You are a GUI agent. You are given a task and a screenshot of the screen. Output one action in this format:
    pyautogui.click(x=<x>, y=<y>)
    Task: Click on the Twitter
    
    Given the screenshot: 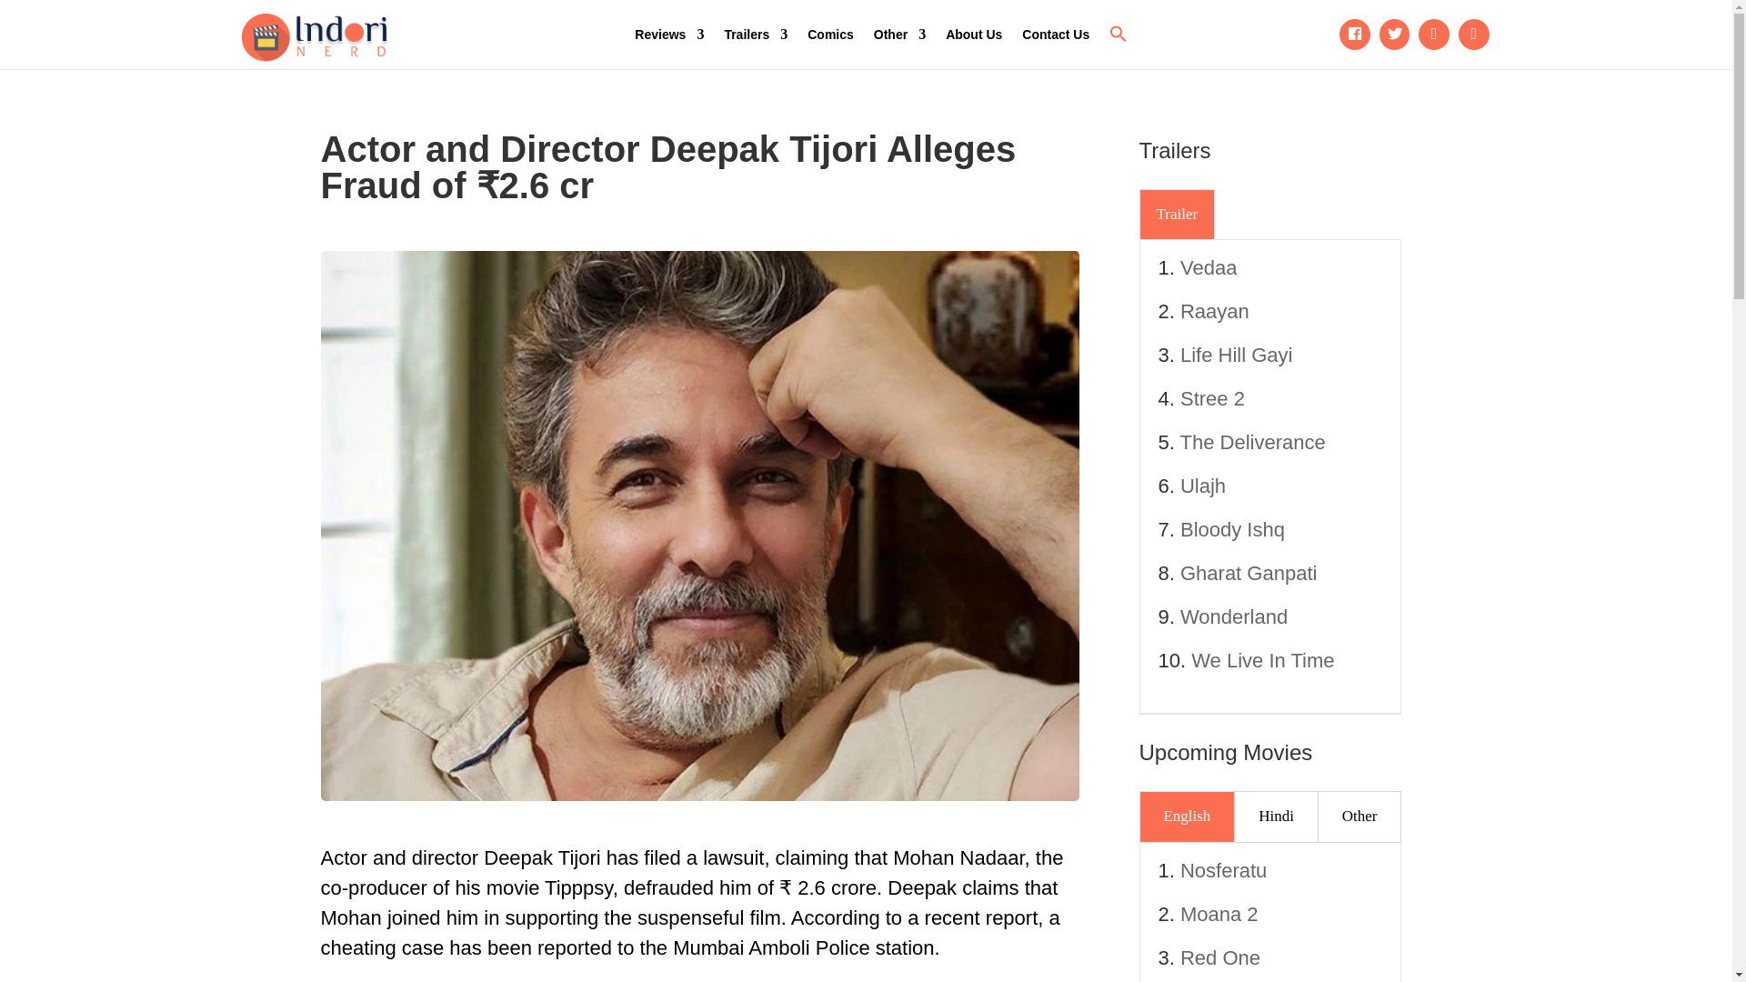 What is the action you would take?
    pyautogui.click(x=1395, y=35)
    